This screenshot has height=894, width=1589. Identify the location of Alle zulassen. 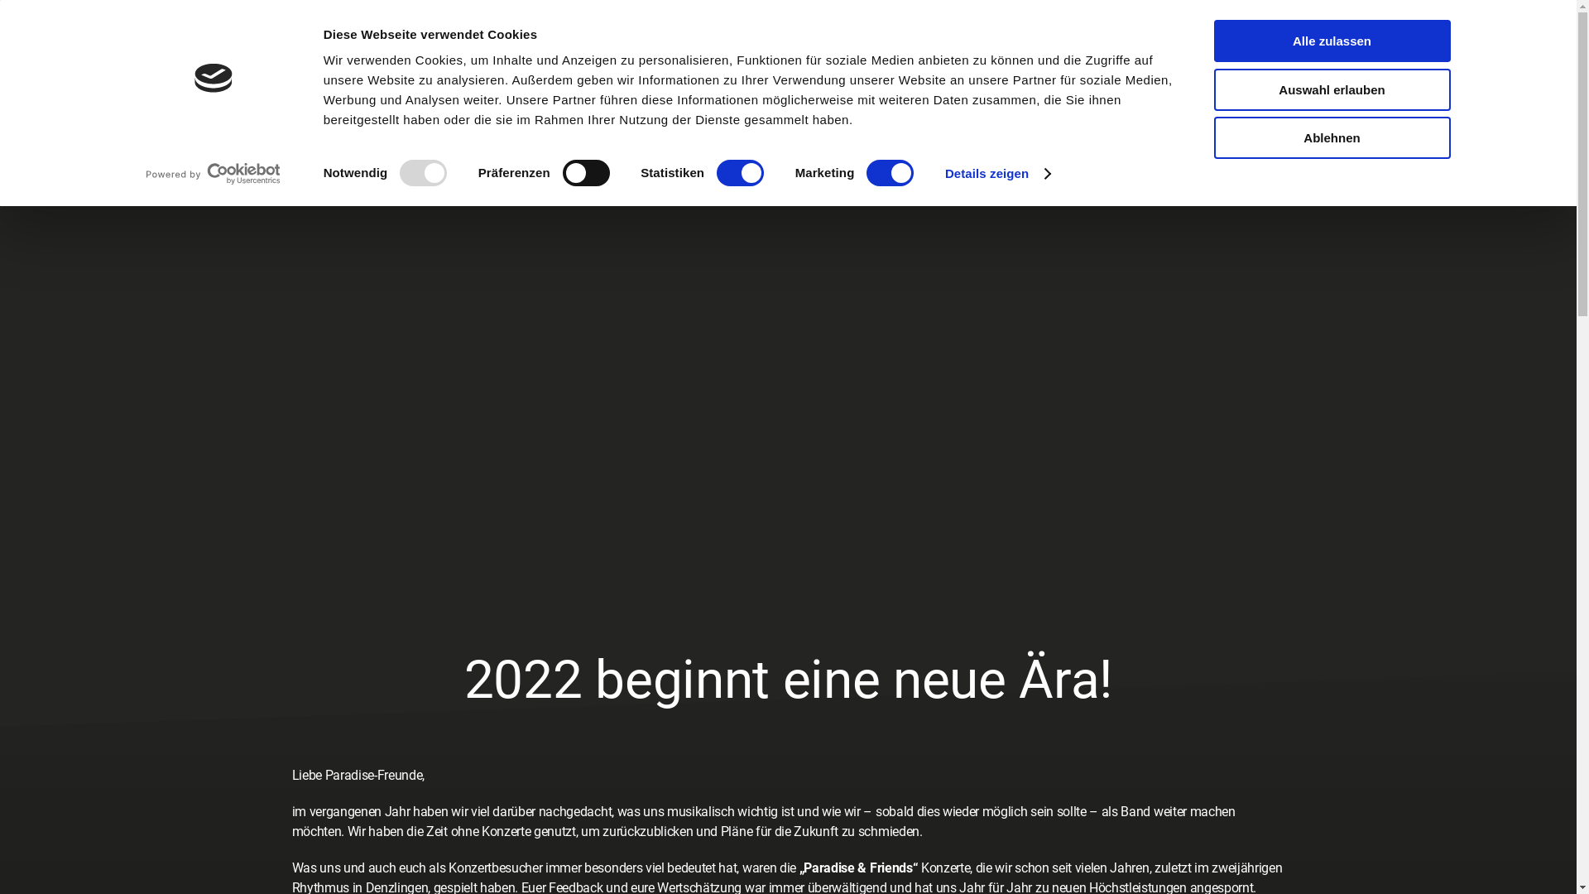
(1332, 41).